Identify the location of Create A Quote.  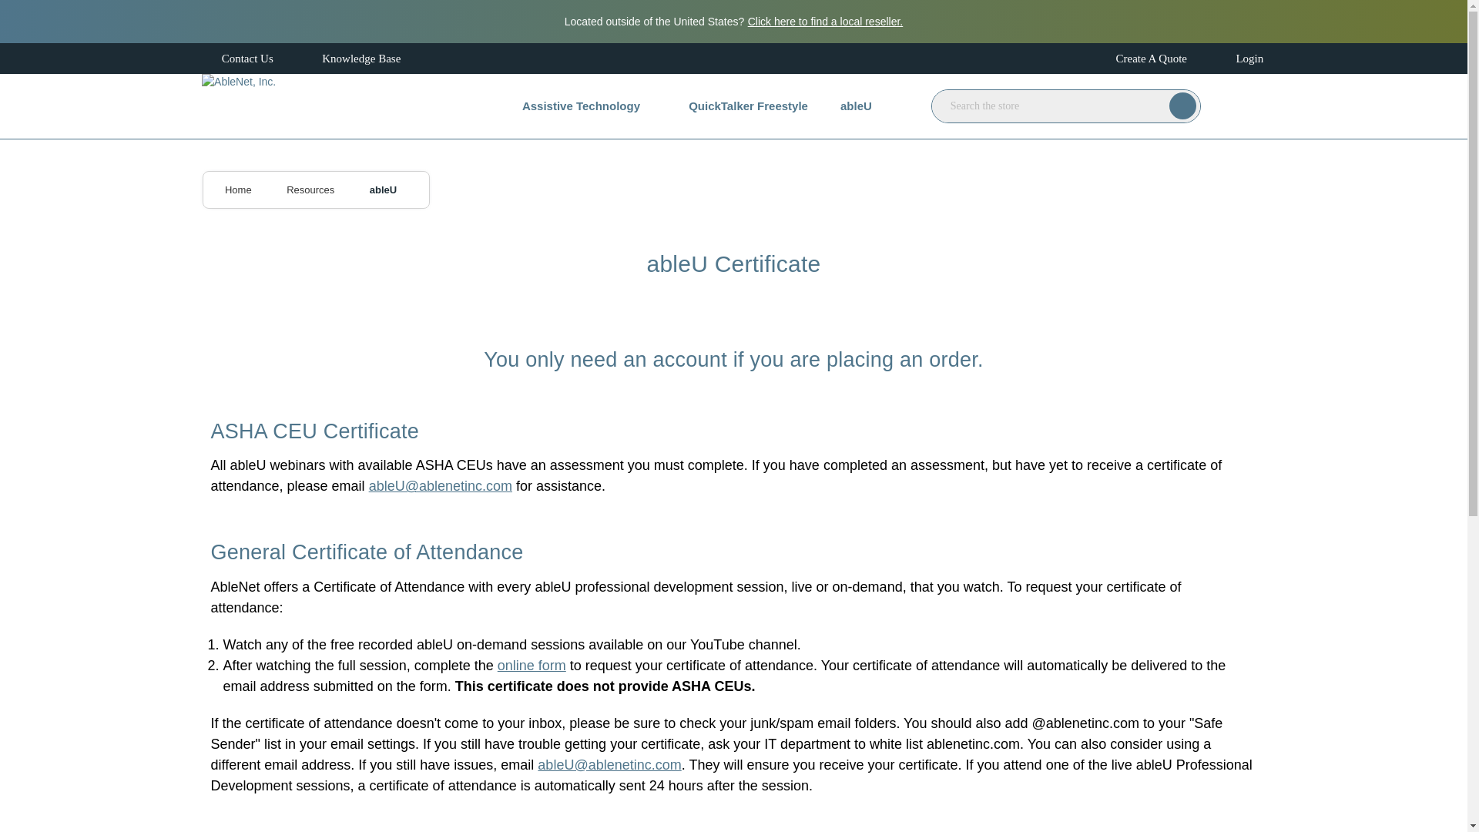
(1139, 59).